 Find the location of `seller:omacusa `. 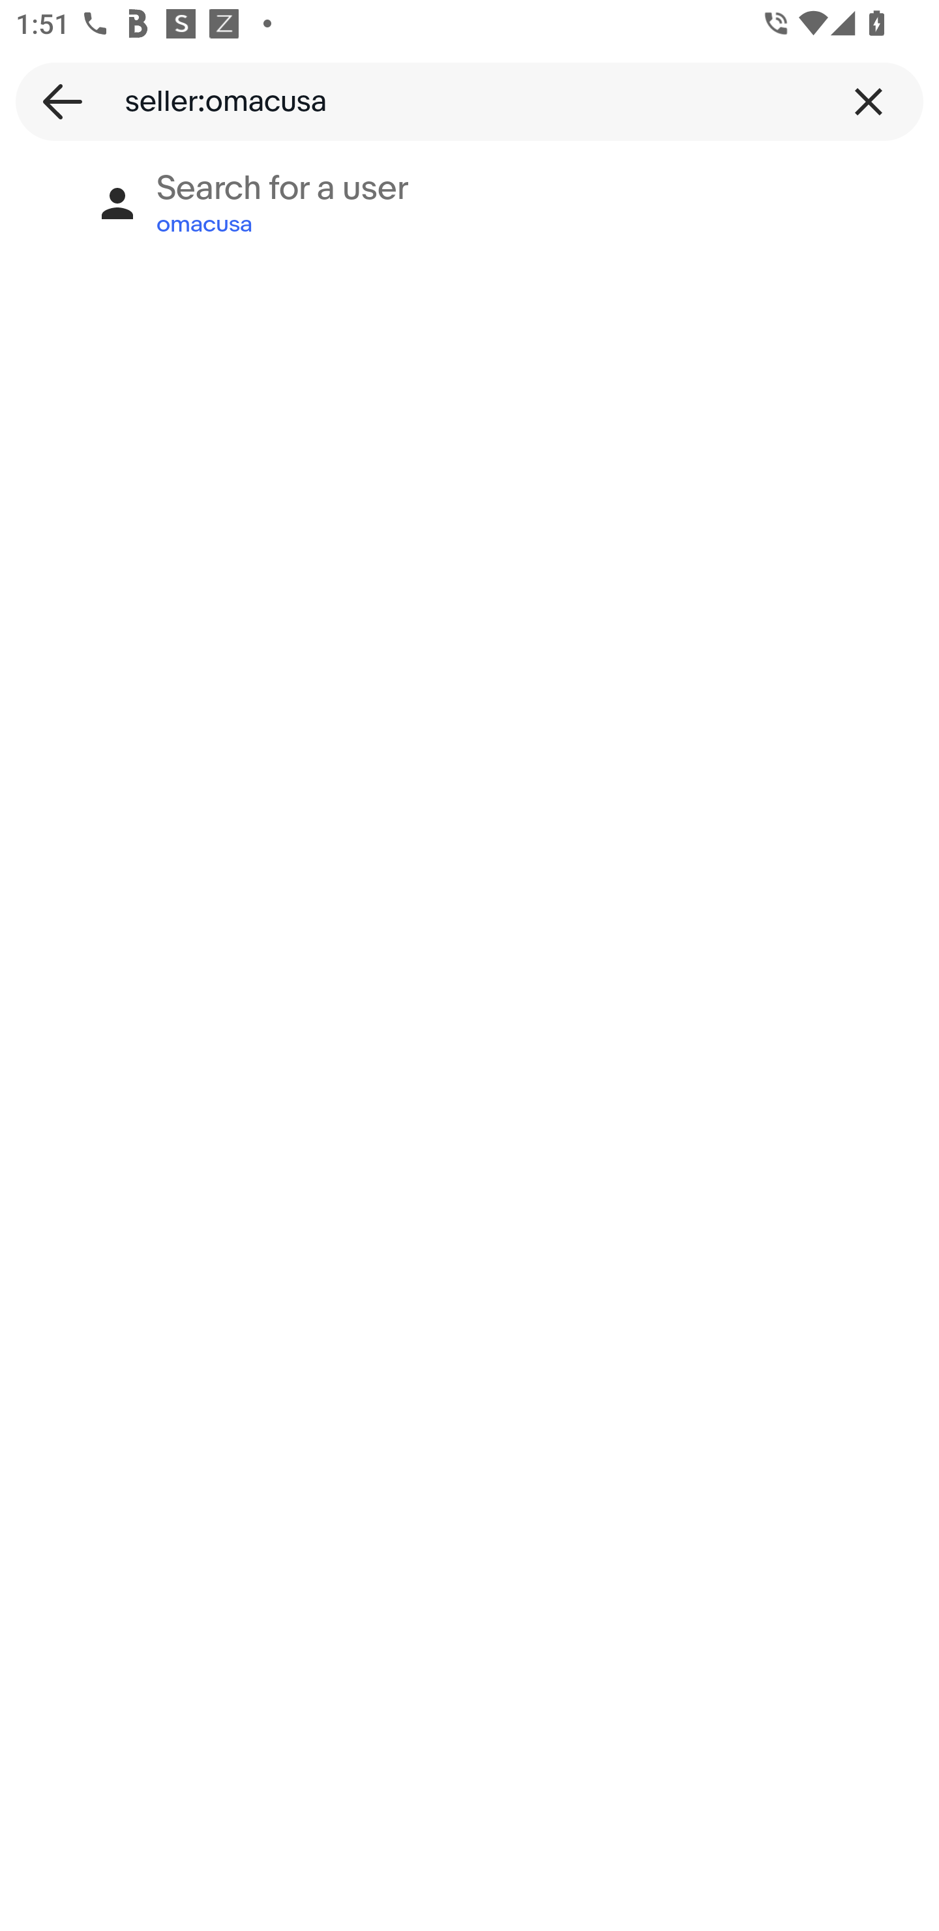

seller:omacusa  is located at coordinates (469, 101).